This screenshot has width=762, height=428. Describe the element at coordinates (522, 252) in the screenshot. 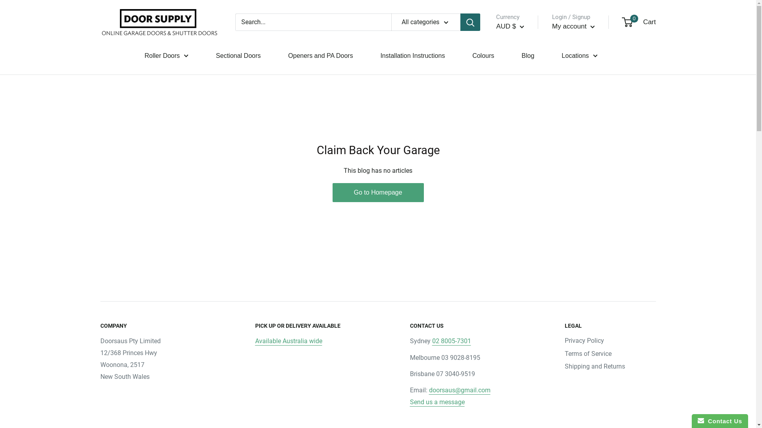

I see `BGN` at that location.